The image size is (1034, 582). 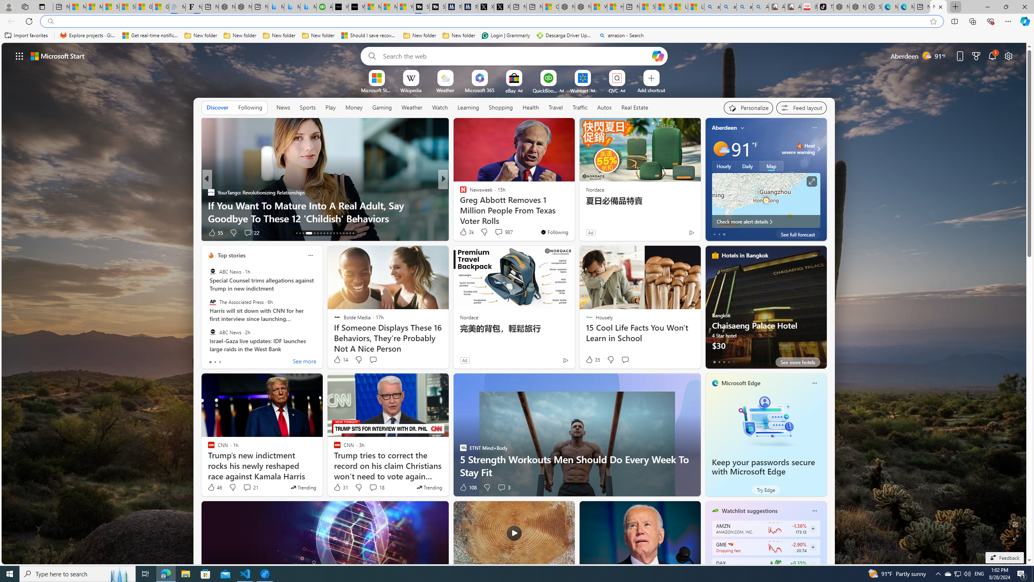 I want to click on Login | Grammarly, so click(x=506, y=36).